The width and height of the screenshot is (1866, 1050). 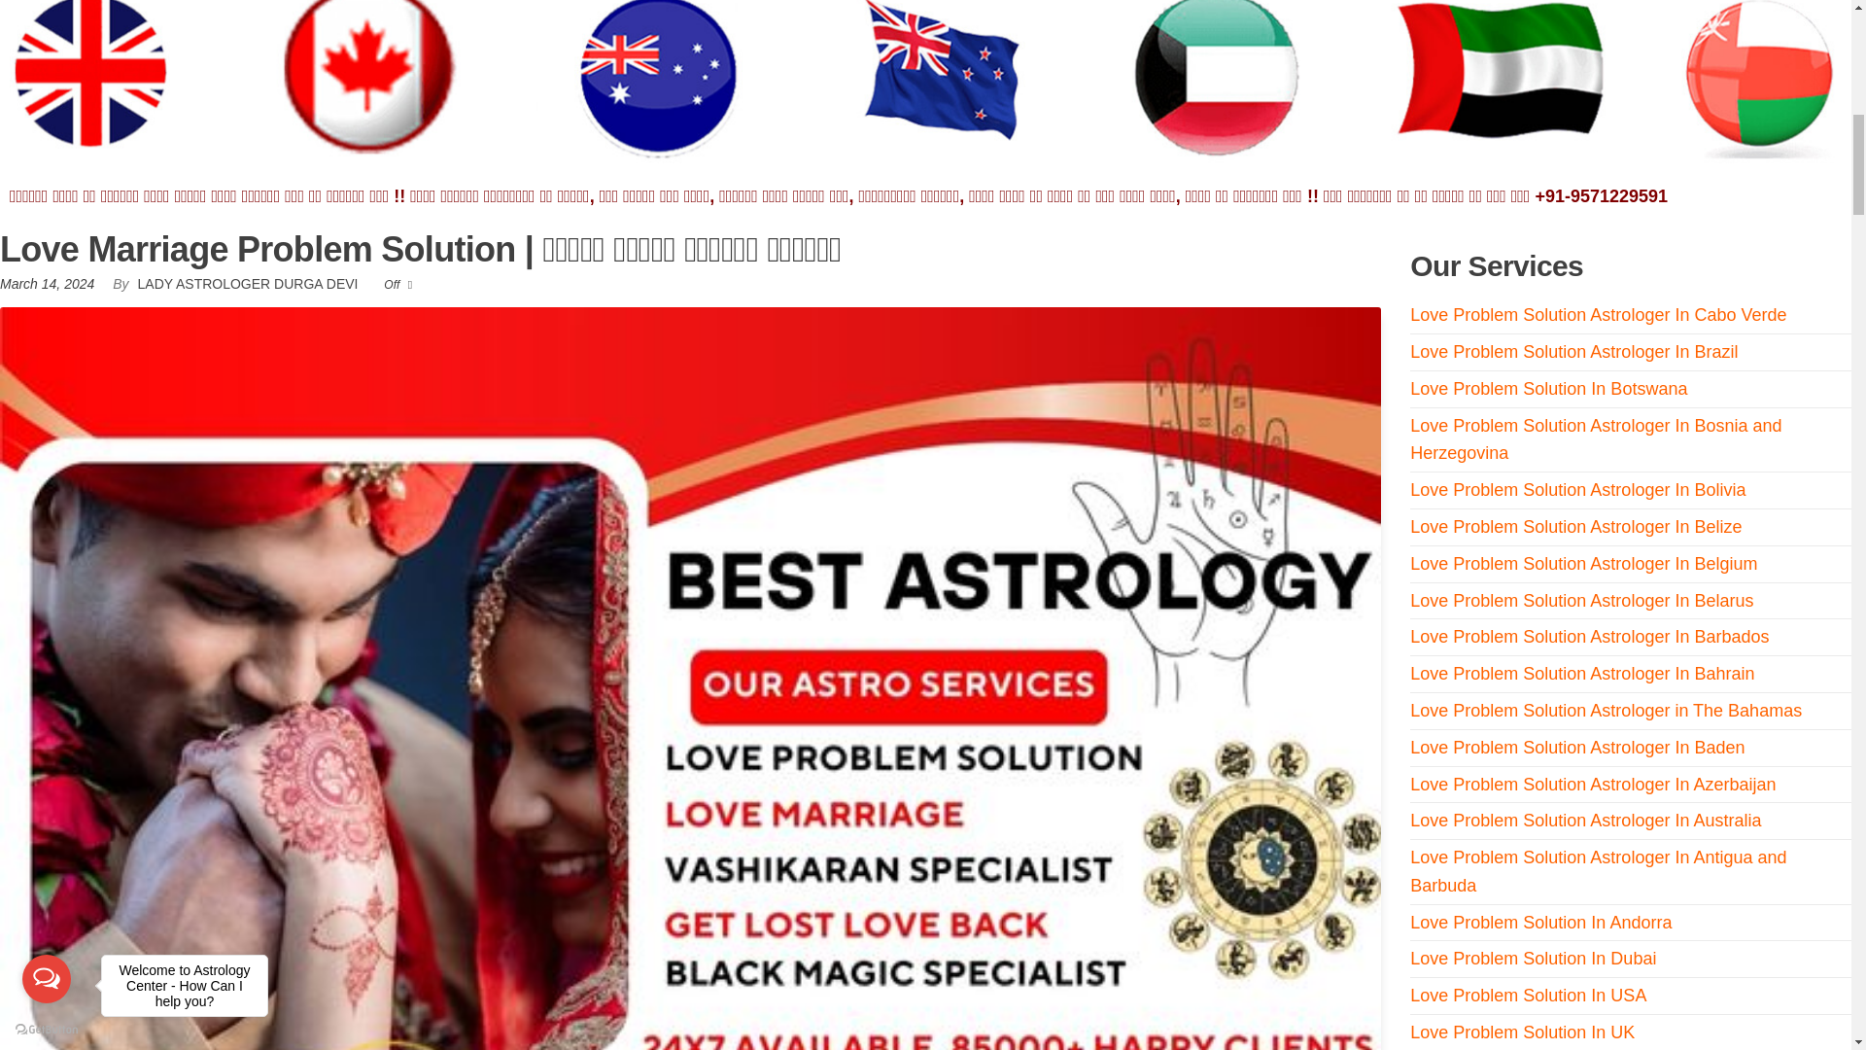 What do you see at coordinates (1590, 636) in the screenshot?
I see `Love Problem Solution Astrologer In Barbados` at bounding box center [1590, 636].